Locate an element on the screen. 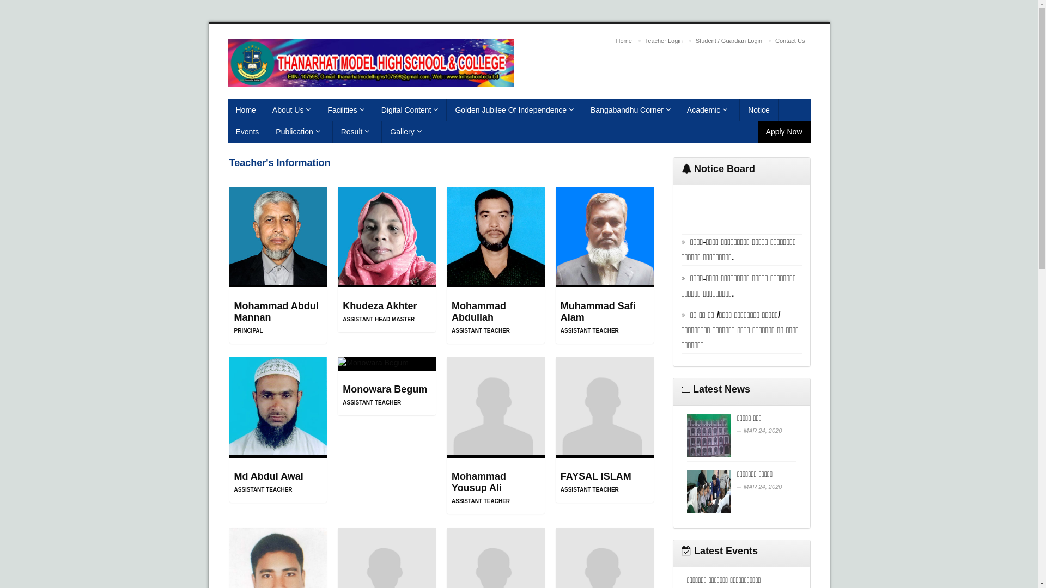  FAYSAL ISLAM is located at coordinates (596, 476).